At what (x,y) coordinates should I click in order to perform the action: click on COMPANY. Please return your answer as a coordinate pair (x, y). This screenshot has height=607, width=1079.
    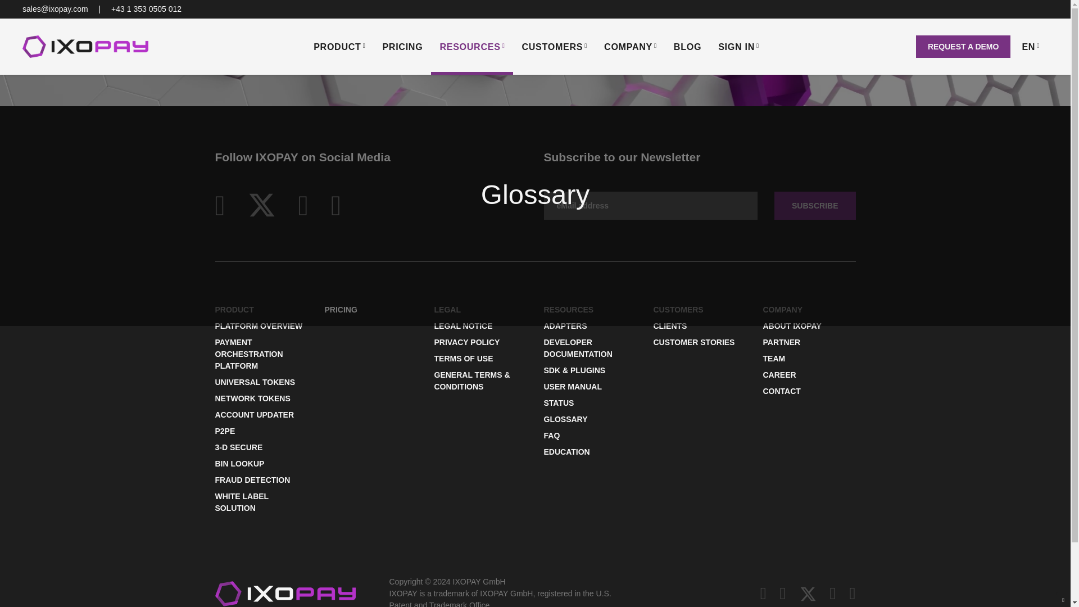
    Looking at the image, I should click on (631, 46).